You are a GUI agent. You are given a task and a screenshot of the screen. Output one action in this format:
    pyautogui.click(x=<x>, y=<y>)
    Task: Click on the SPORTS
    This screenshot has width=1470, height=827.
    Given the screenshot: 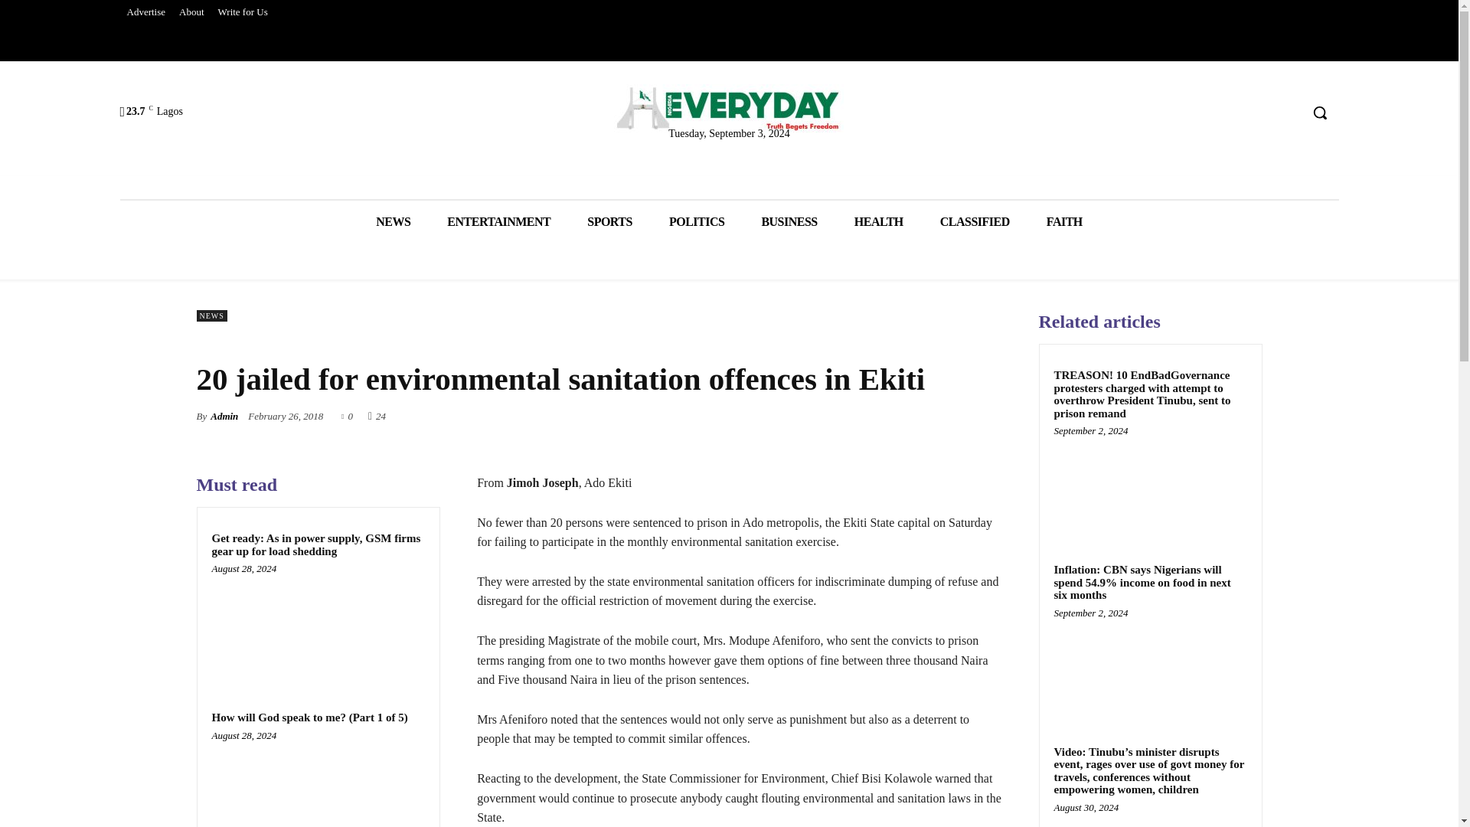 What is the action you would take?
    pyautogui.click(x=609, y=222)
    